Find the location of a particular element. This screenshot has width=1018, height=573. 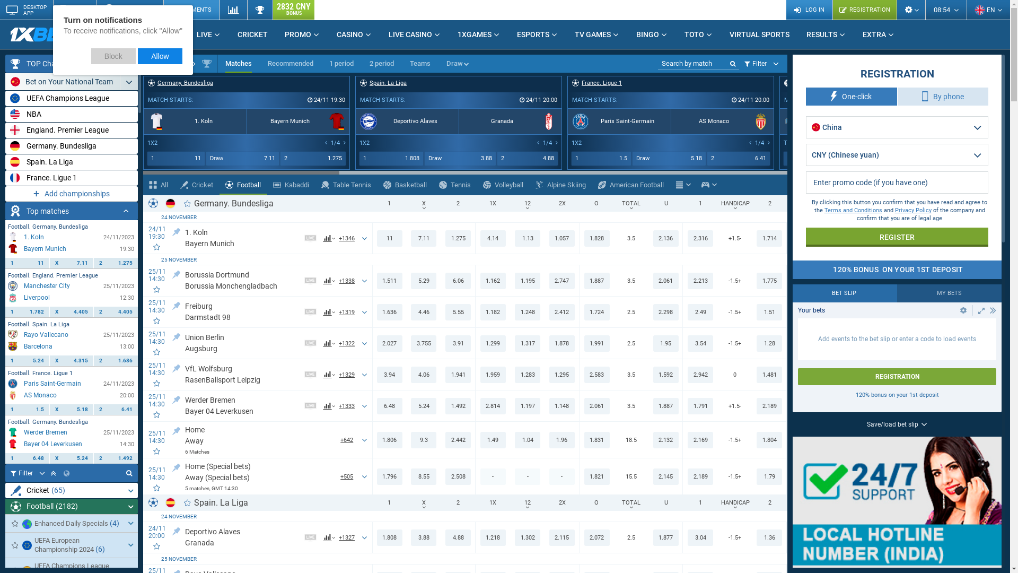

Search is located at coordinates (129, 473).